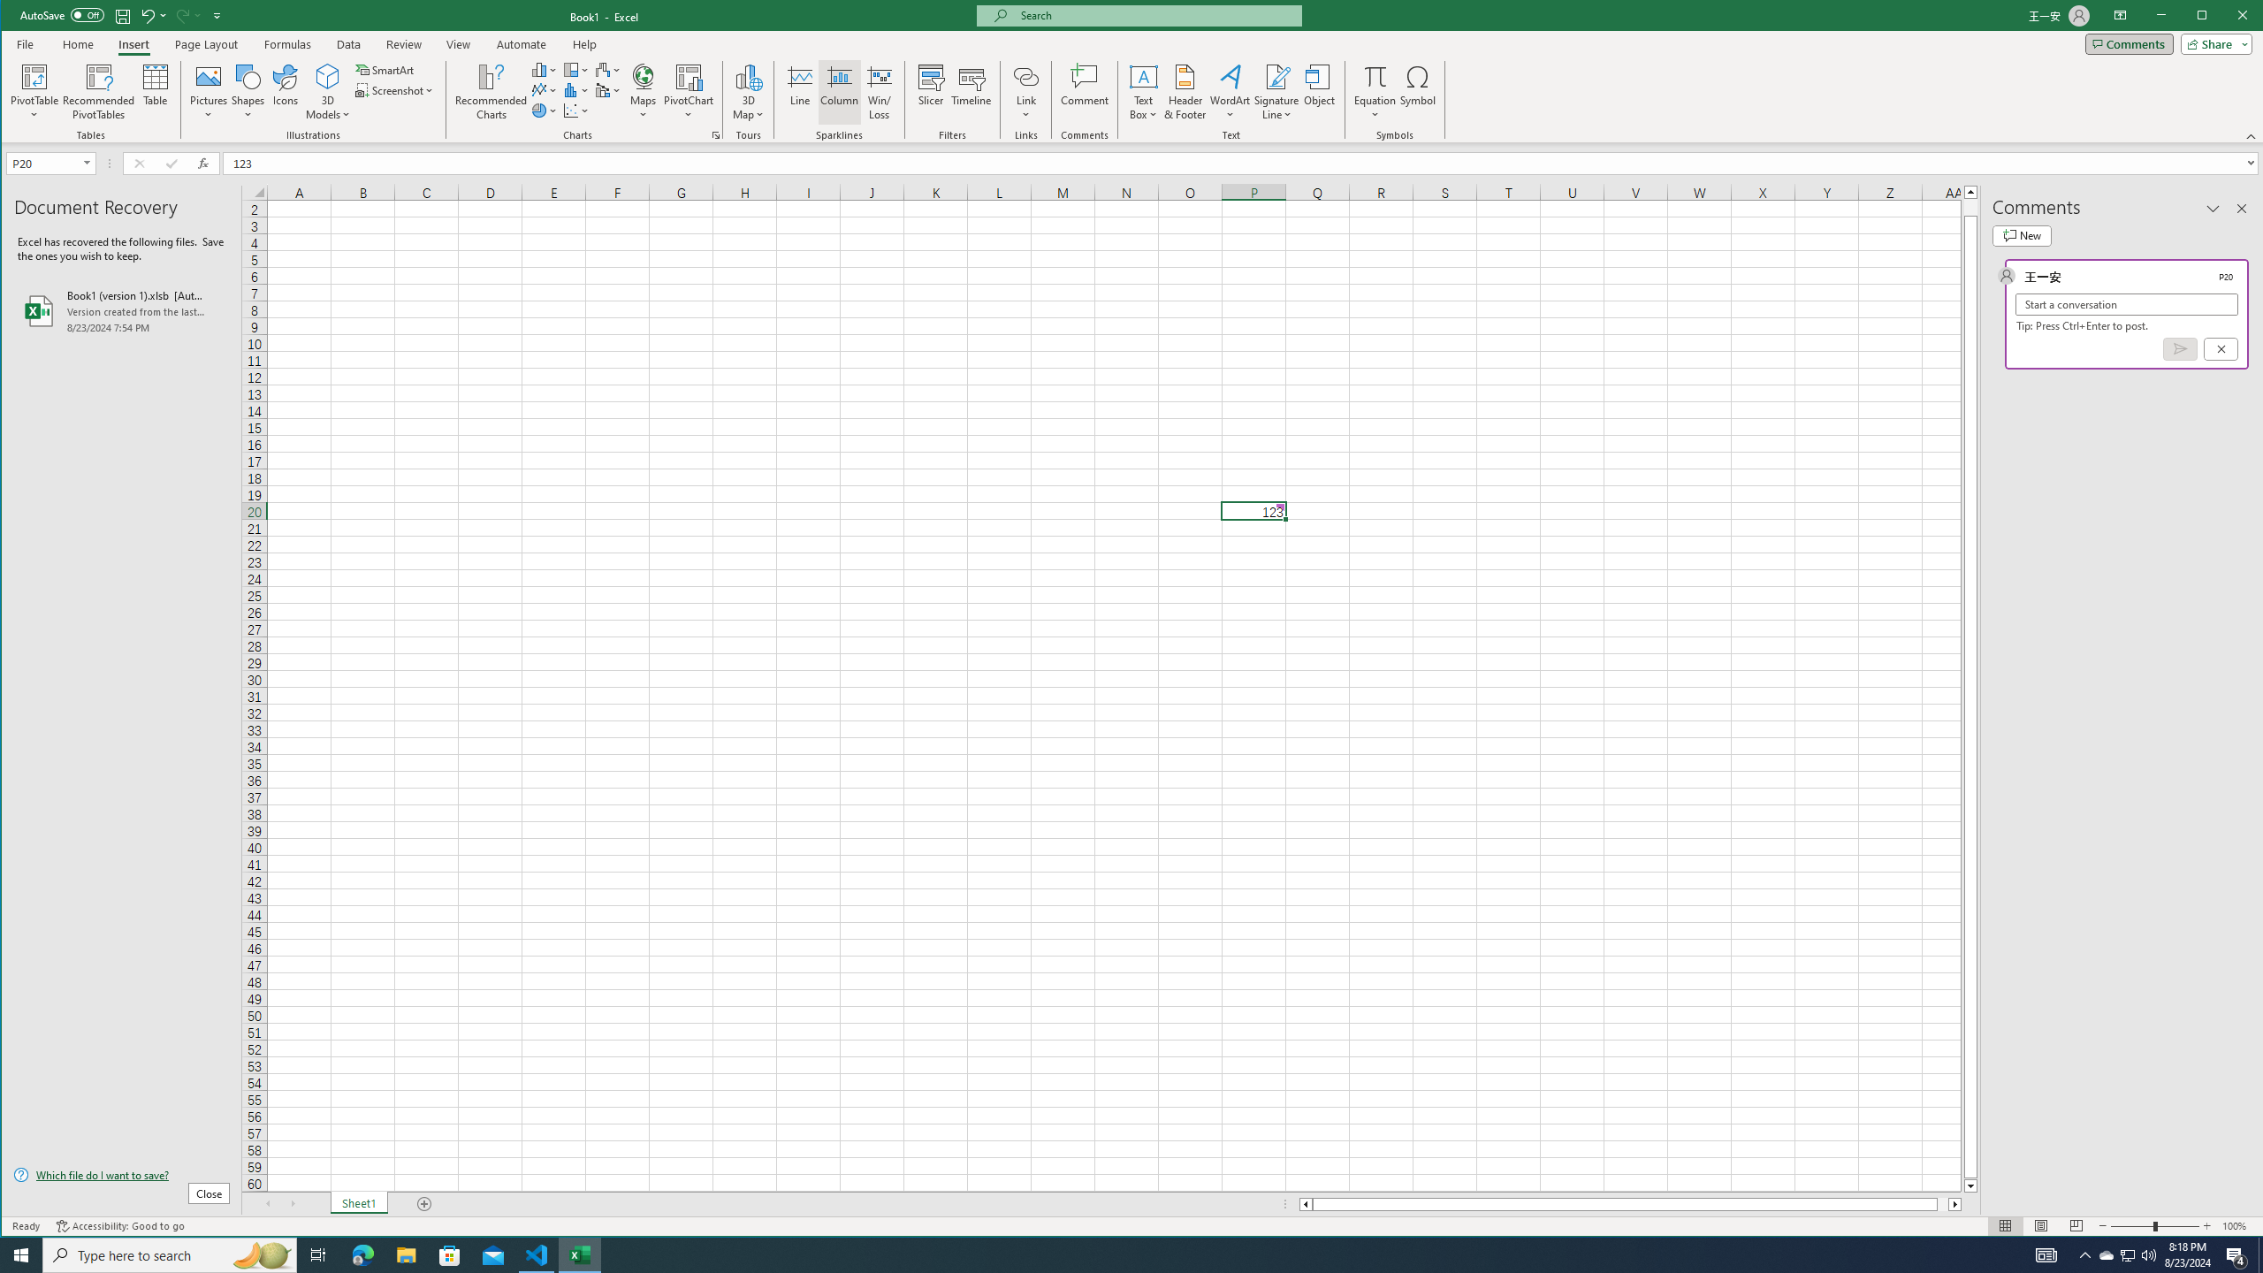  Describe the element at coordinates (1419, 92) in the screenshot. I see `Symbol...` at that location.